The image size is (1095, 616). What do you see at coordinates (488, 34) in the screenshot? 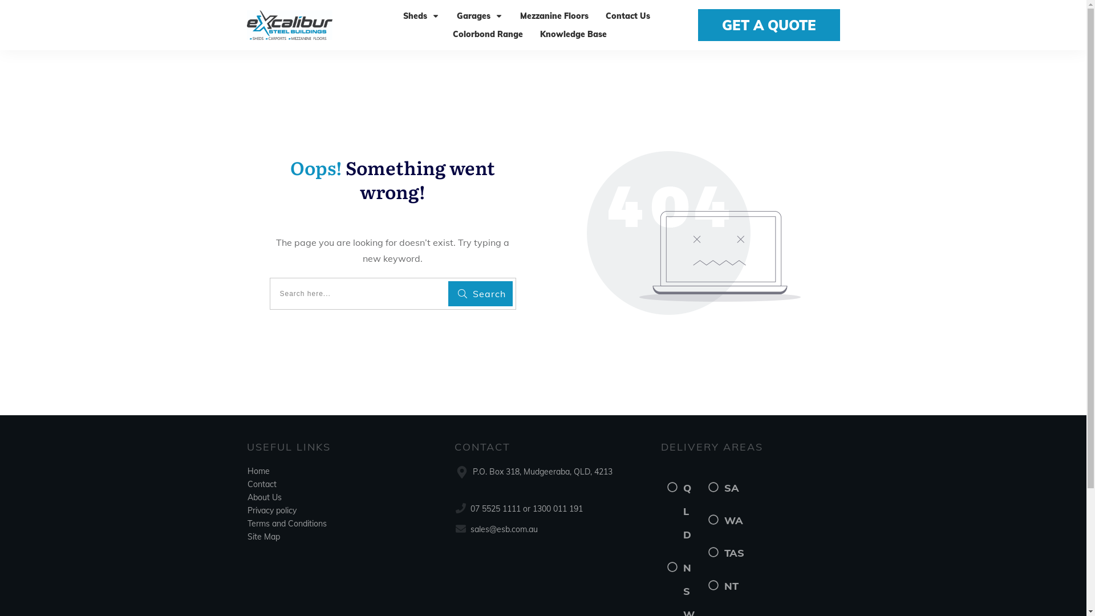
I see `Colorbond Range` at bounding box center [488, 34].